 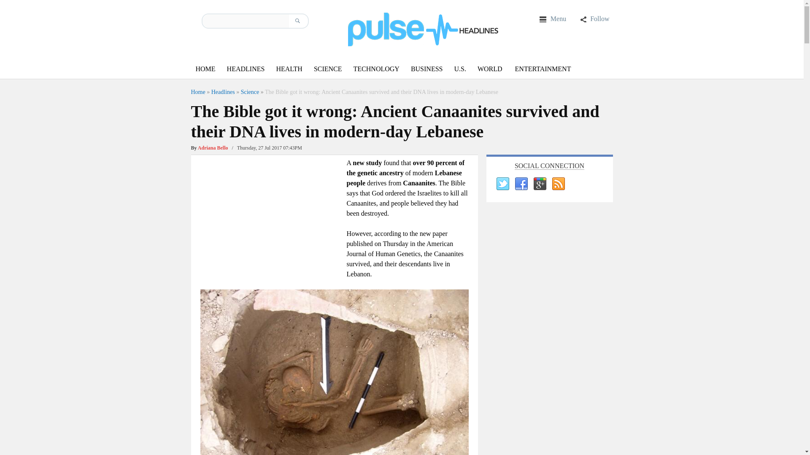 I want to click on ENTERTAINMENT, so click(x=543, y=69).